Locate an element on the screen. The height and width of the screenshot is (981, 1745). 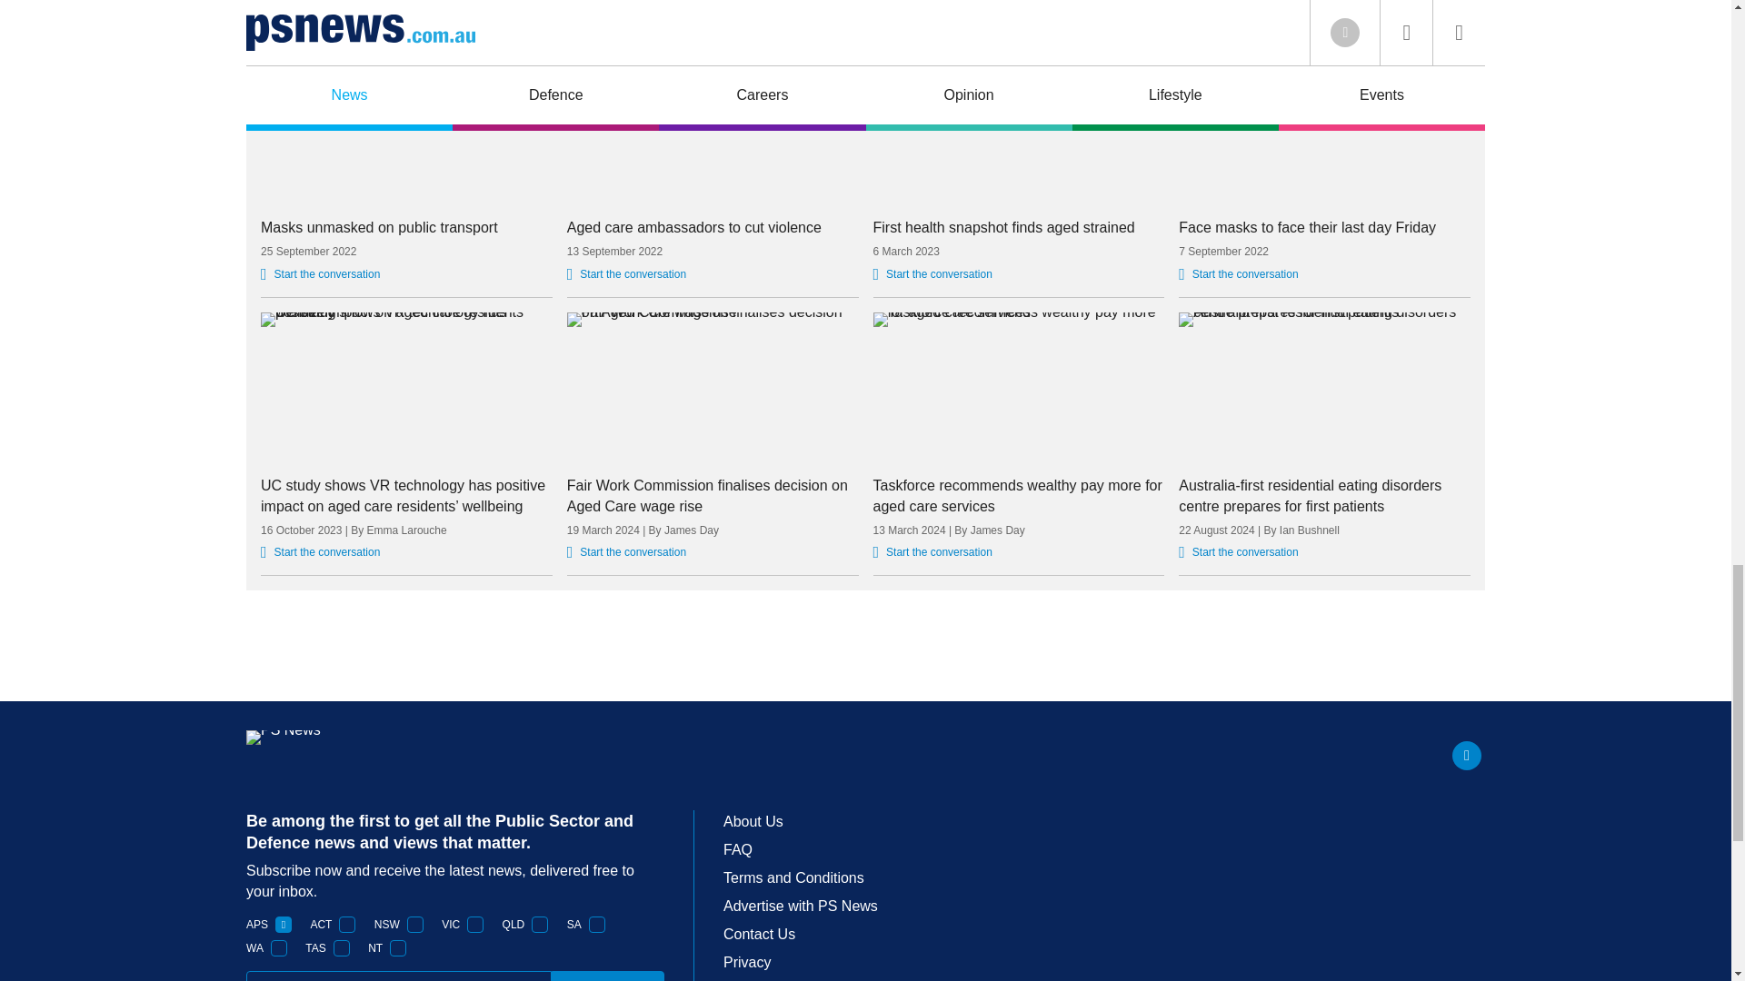
1 is located at coordinates (540, 925).